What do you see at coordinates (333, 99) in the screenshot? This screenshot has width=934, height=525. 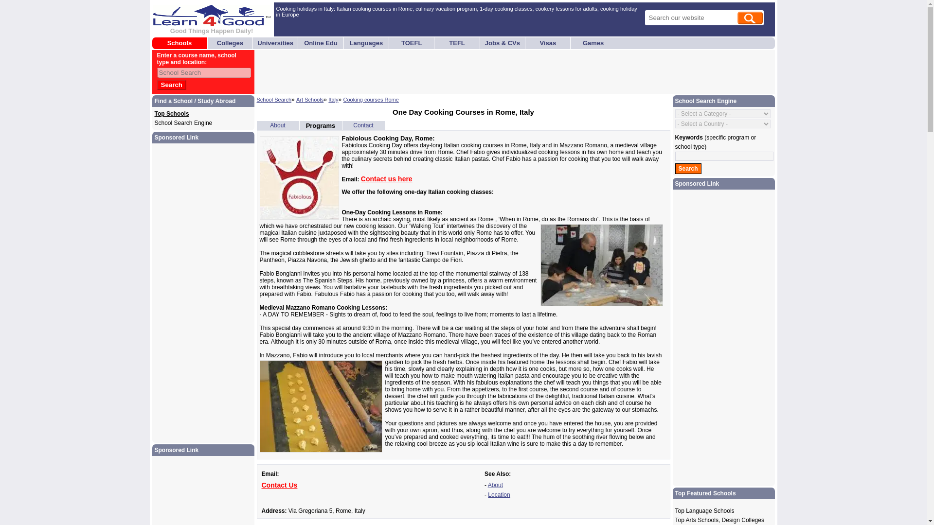 I see `Italy` at bounding box center [333, 99].